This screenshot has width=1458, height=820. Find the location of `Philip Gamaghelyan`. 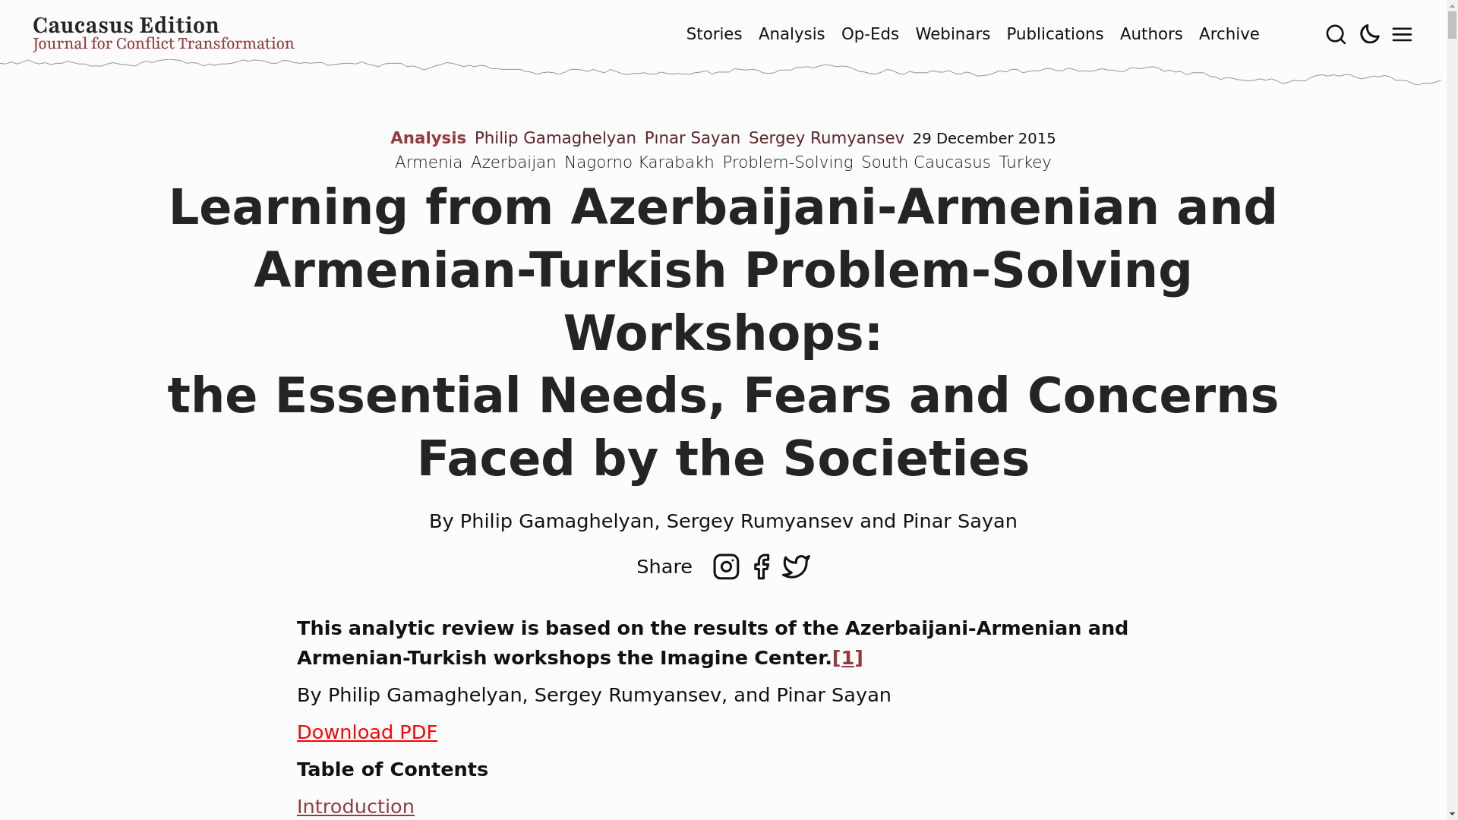

Philip Gamaghelyan is located at coordinates (555, 137).